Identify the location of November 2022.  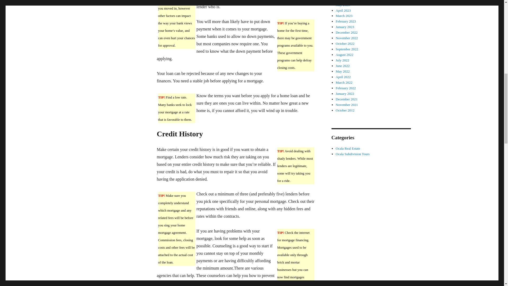
(347, 38).